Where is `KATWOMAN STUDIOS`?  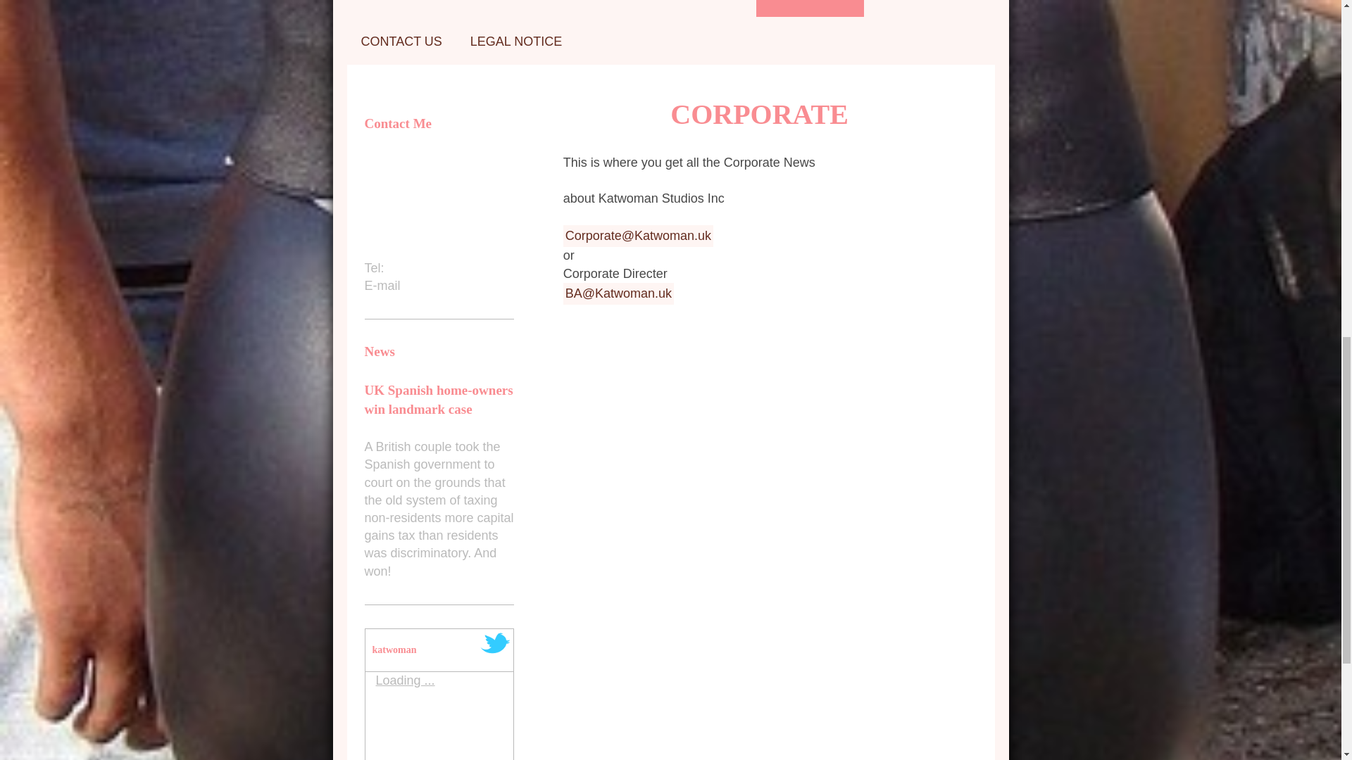 KATWOMAN STUDIOS is located at coordinates (493, 8).